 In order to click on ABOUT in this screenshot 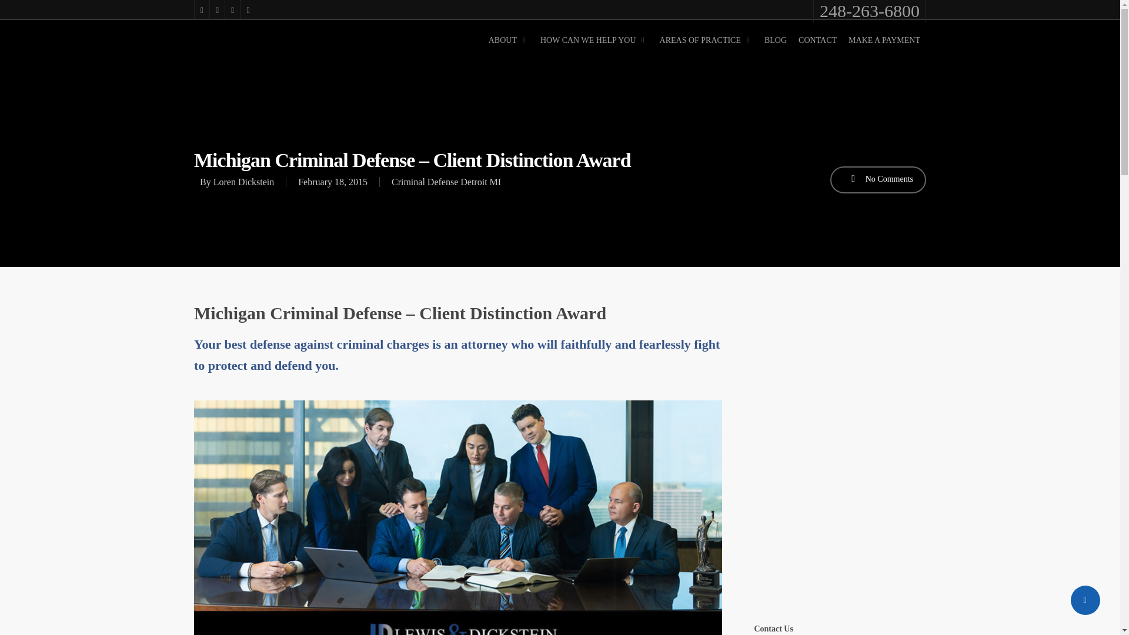, I will do `click(508, 40)`.